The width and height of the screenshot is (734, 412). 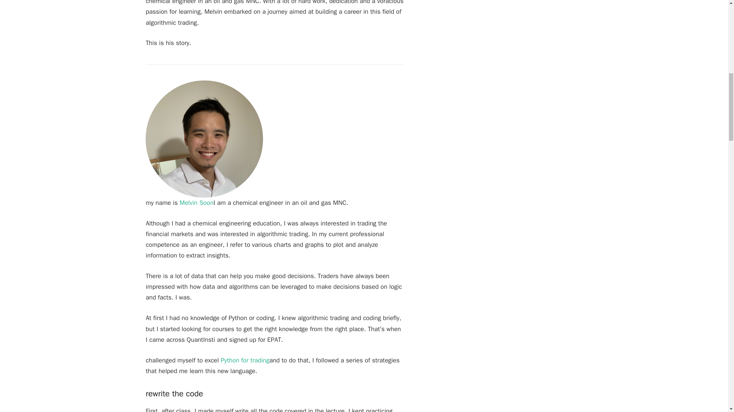 What do you see at coordinates (245, 360) in the screenshot?
I see `Python for trading` at bounding box center [245, 360].